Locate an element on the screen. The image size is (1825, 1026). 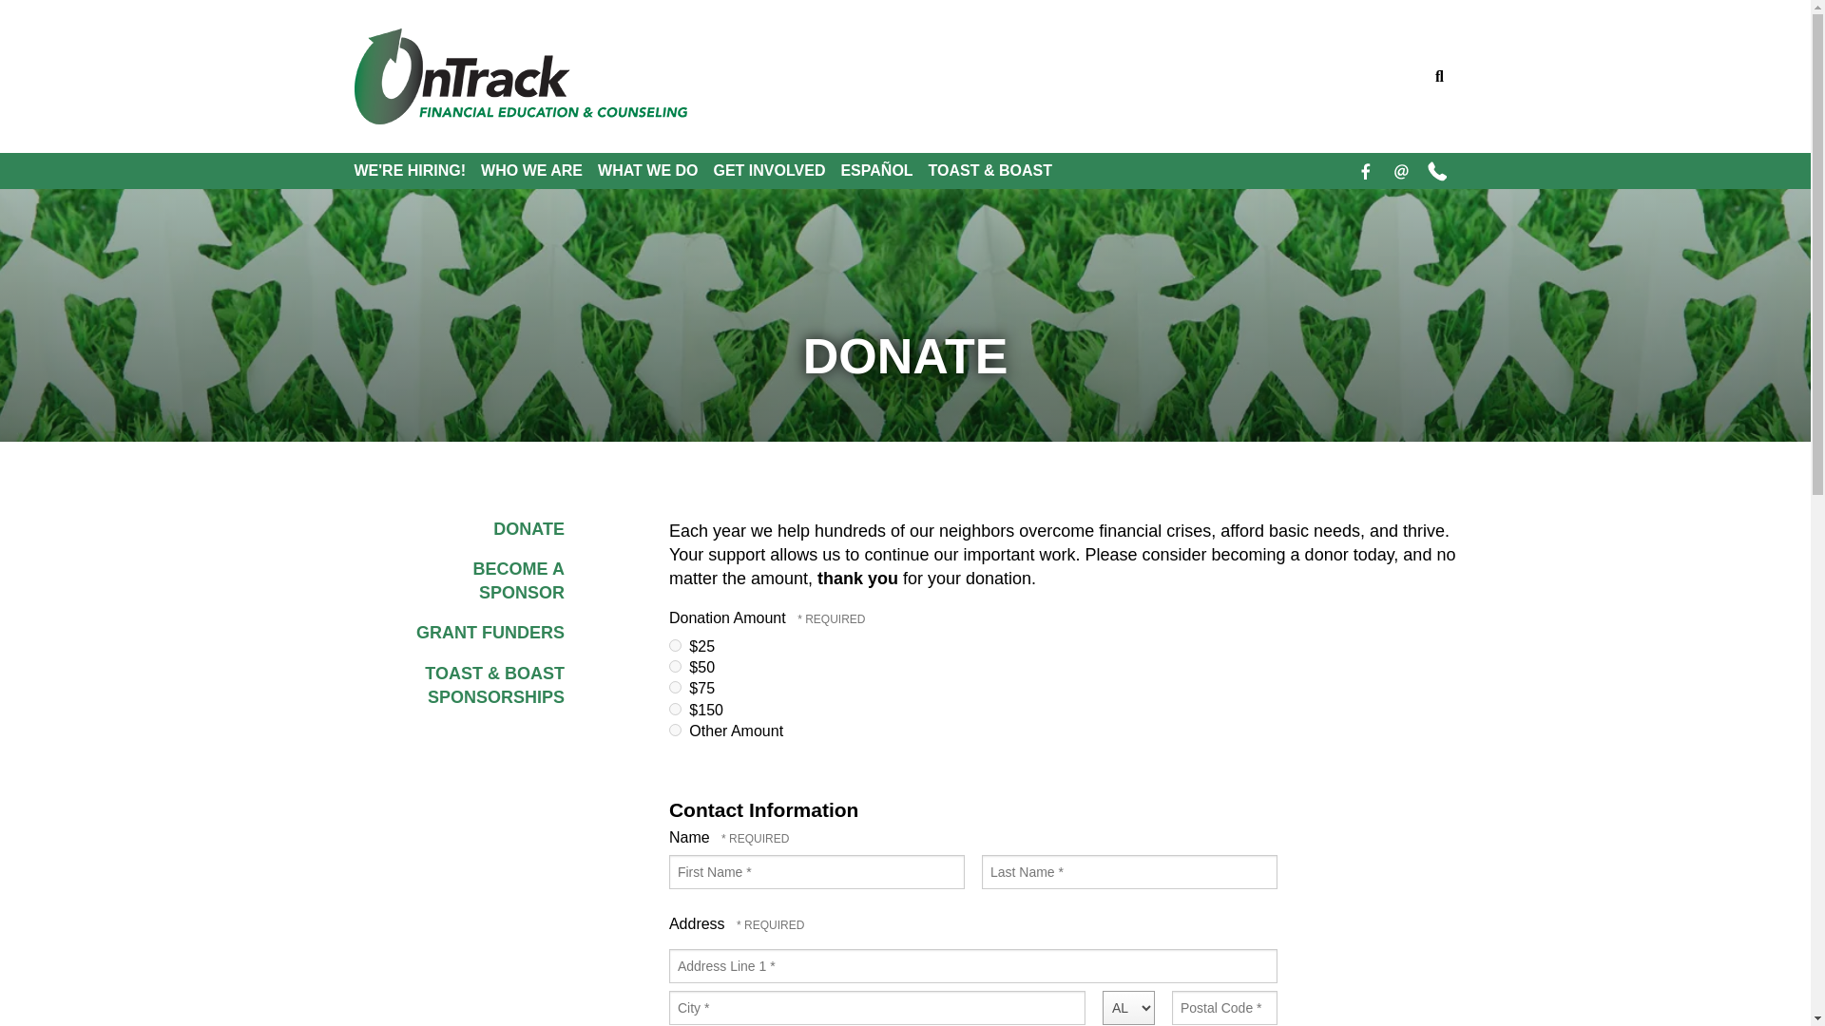
WE'RE HIRING! is located at coordinates (417, 170).